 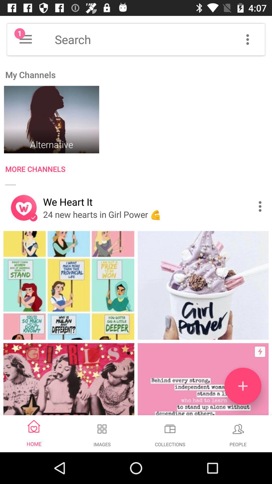 What do you see at coordinates (243, 386) in the screenshot?
I see `create new collection` at bounding box center [243, 386].